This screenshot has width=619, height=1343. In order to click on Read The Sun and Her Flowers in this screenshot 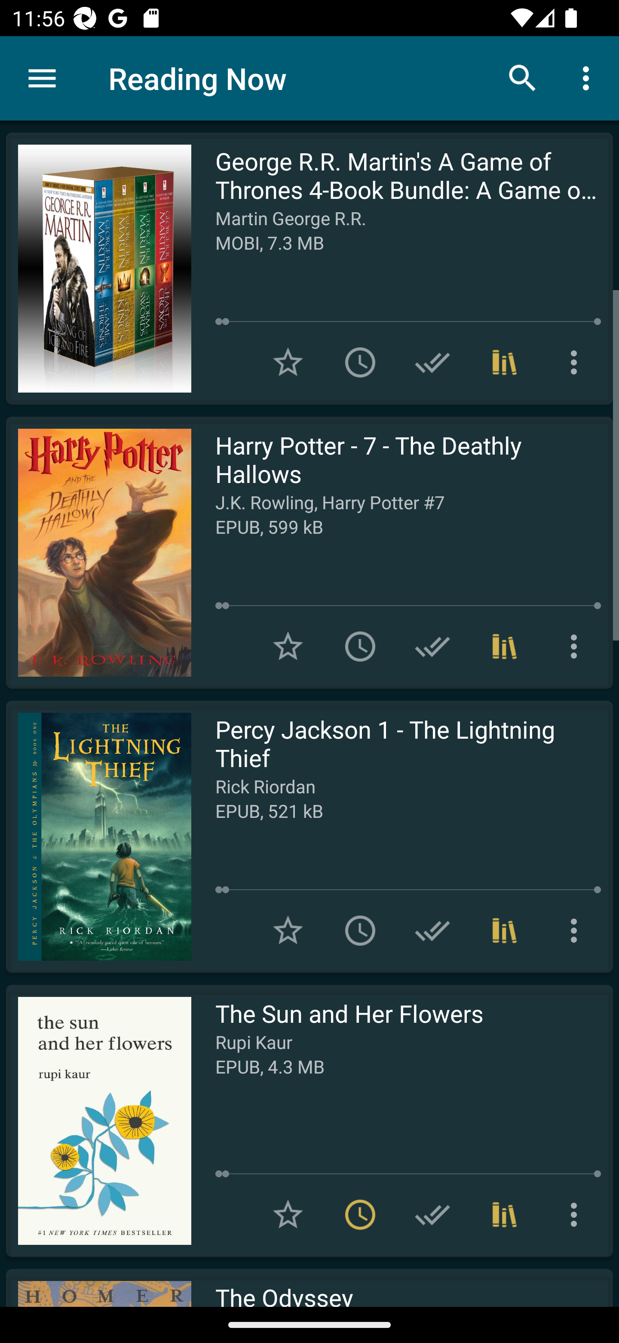, I will do `click(98, 1120)`.